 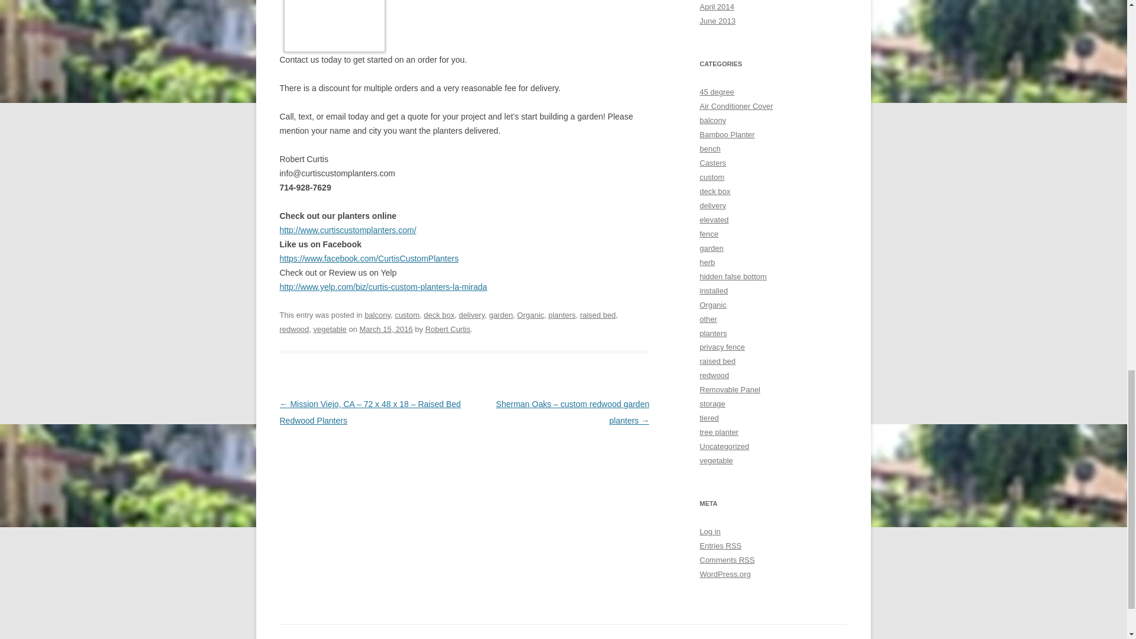 I want to click on deck box, so click(x=439, y=315).